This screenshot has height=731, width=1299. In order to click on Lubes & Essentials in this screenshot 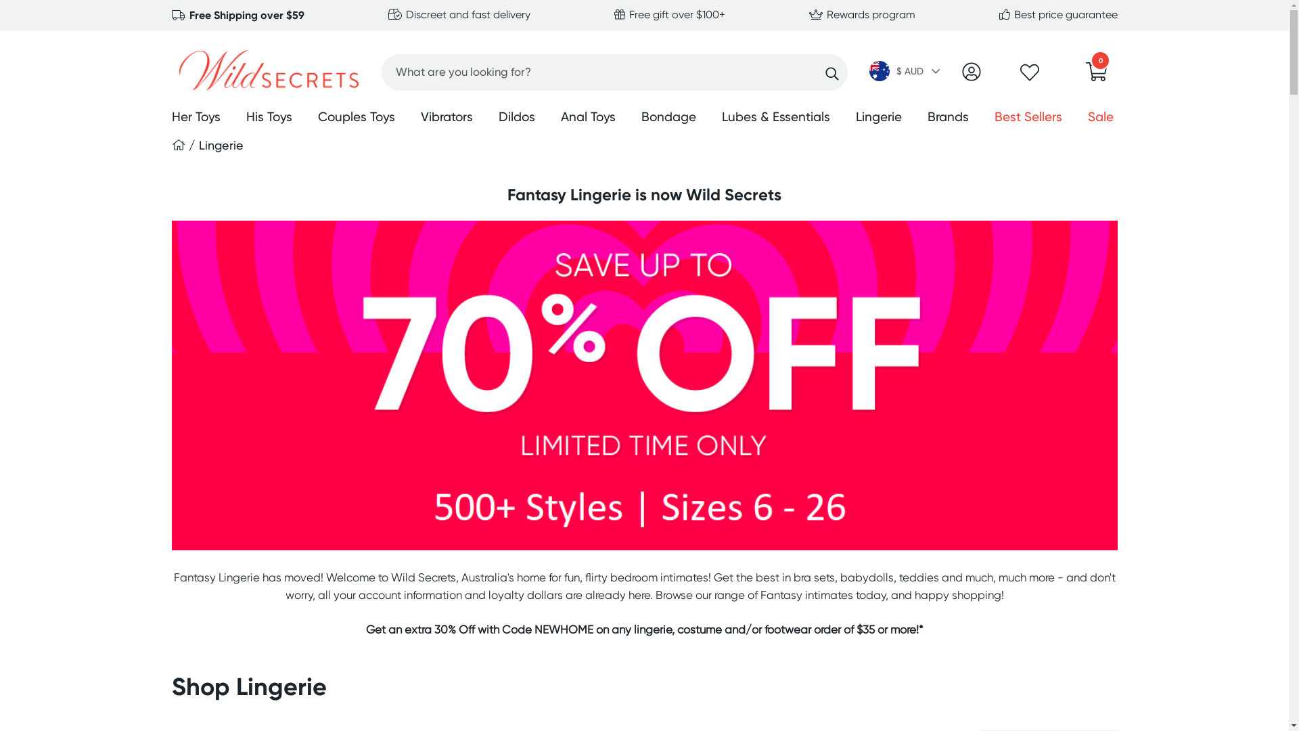, I will do `click(775, 118)`.